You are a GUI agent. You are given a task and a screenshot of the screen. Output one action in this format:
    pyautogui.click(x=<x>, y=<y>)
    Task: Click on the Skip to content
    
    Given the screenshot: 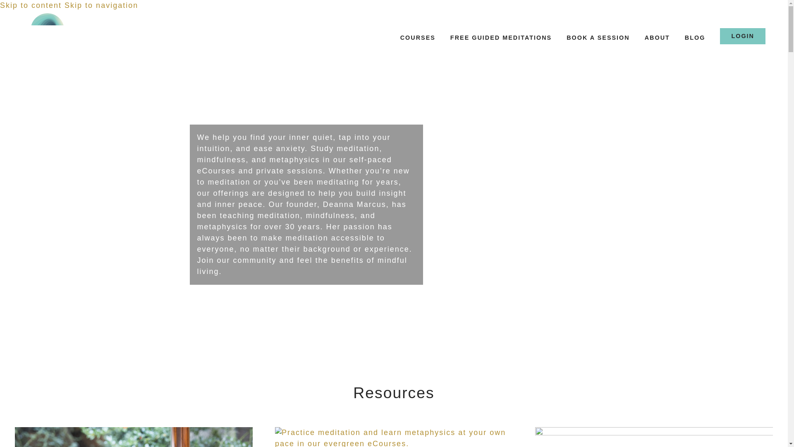 What is the action you would take?
    pyautogui.click(x=31, y=5)
    